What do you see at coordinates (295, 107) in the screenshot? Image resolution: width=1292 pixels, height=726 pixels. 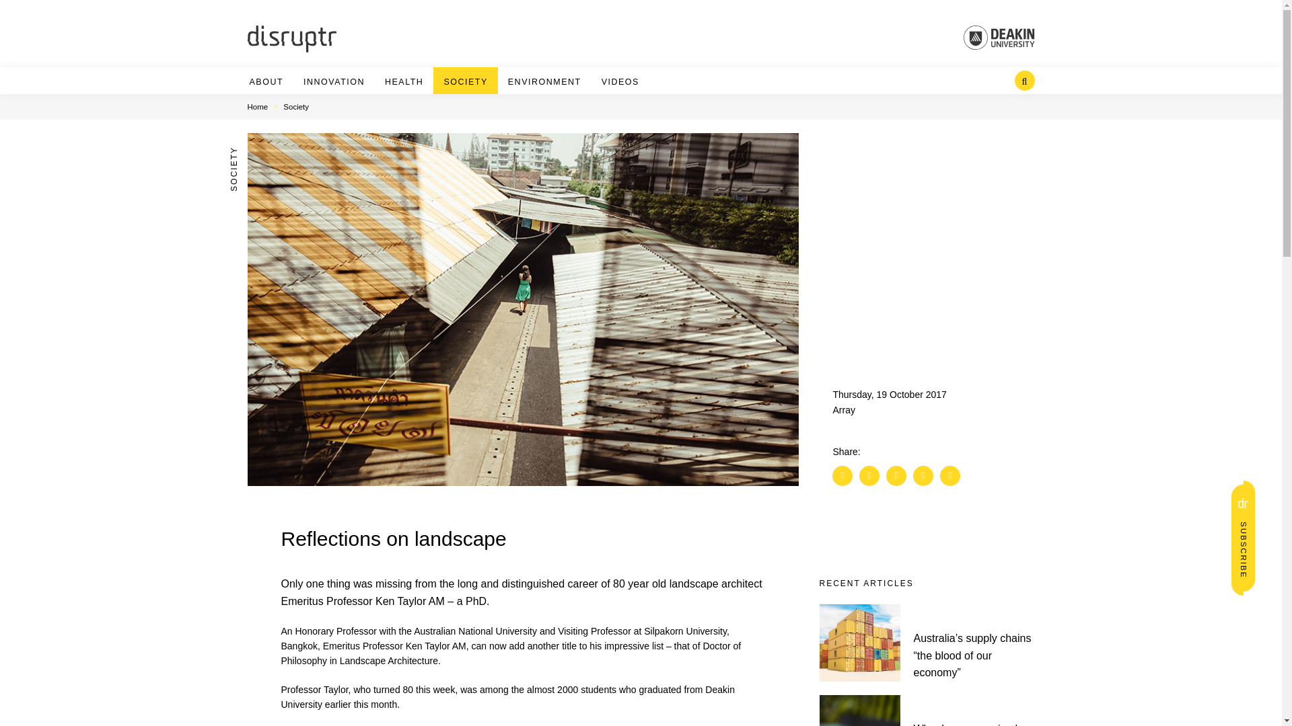 I see `Society` at bounding box center [295, 107].